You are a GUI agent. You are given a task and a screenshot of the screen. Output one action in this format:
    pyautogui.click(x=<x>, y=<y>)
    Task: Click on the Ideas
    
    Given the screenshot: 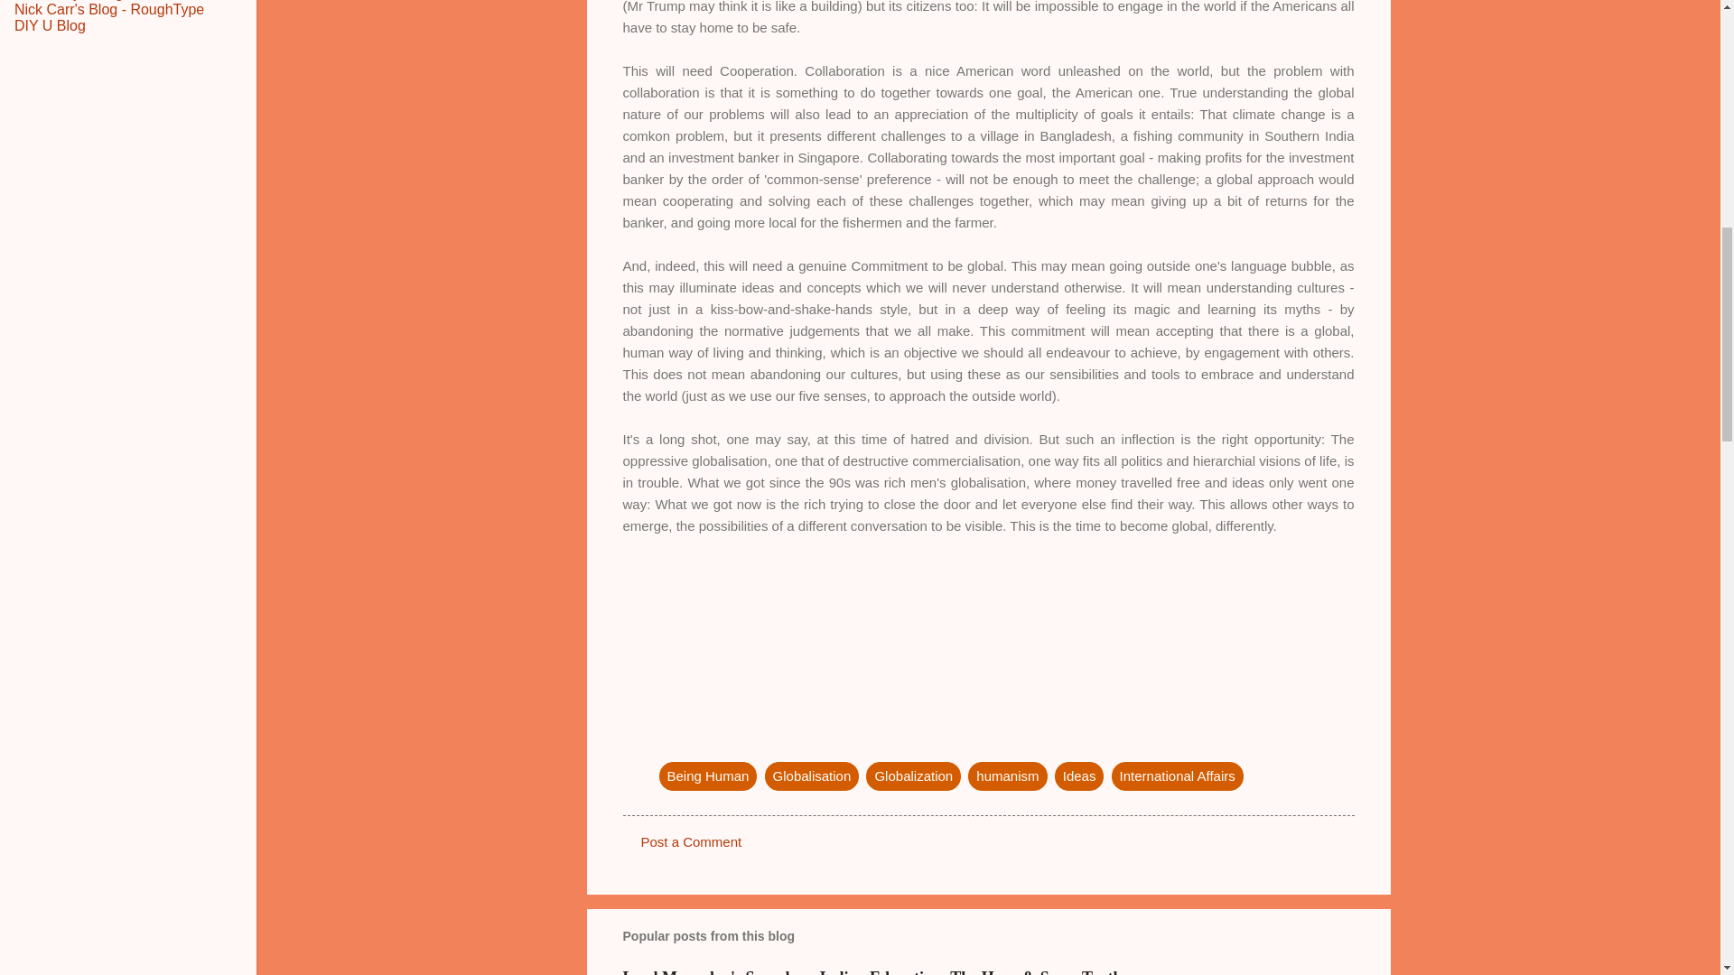 What is the action you would take?
    pyautogui.click(x=1079, y=775)
    